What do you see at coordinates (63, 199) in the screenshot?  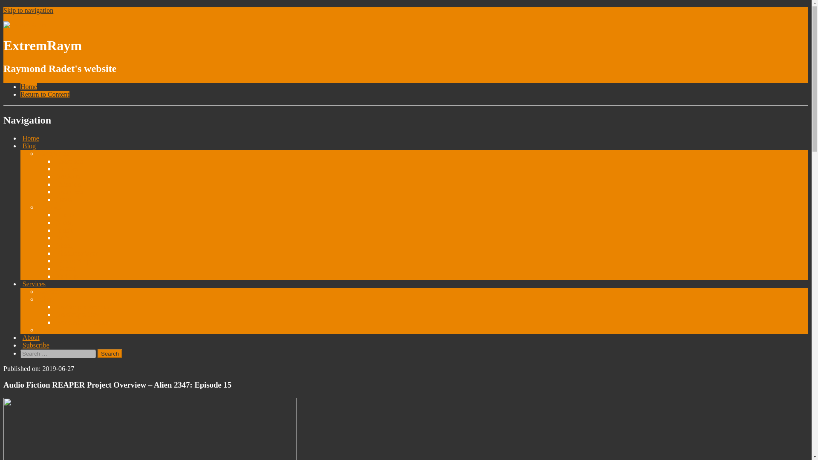 I see `News` at bounding box center [63, 199].